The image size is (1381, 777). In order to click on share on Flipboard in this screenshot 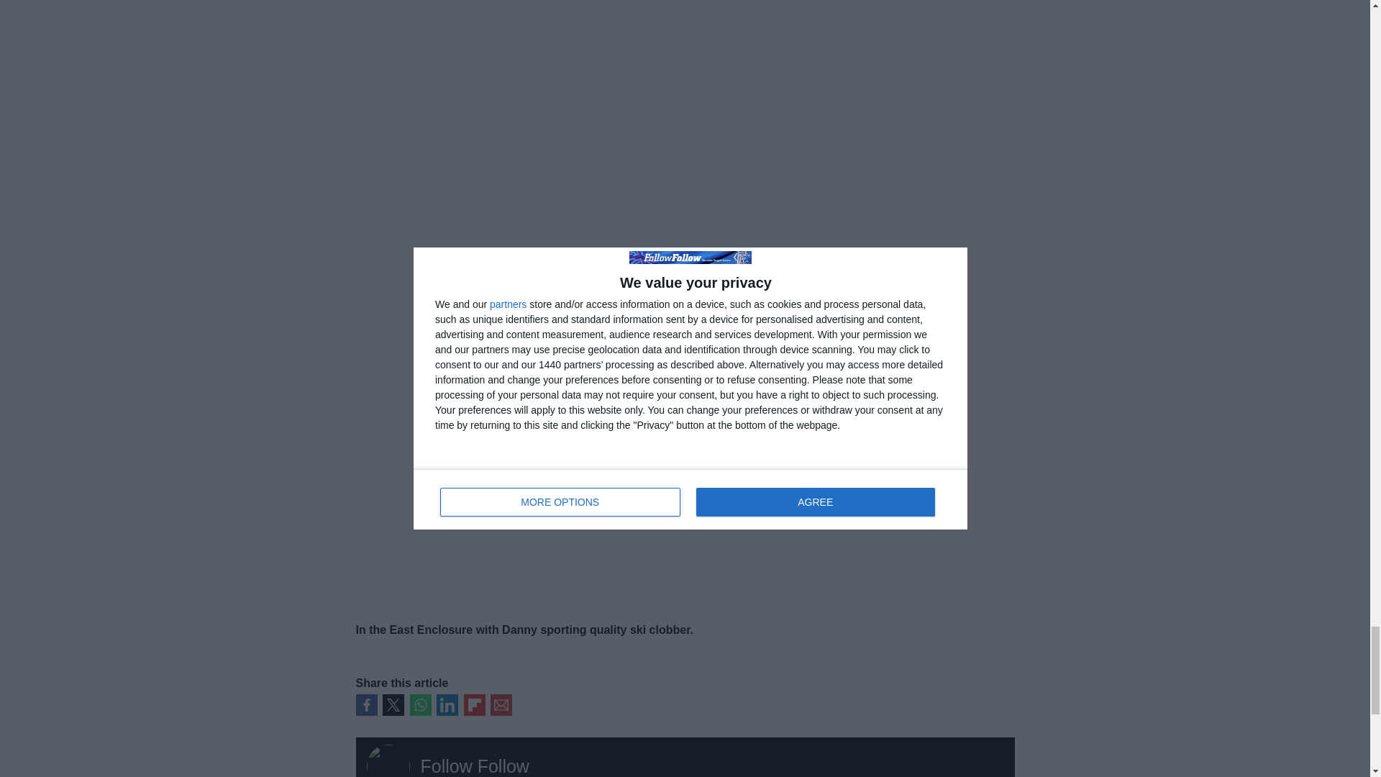, I will do `click(473, 705)`.